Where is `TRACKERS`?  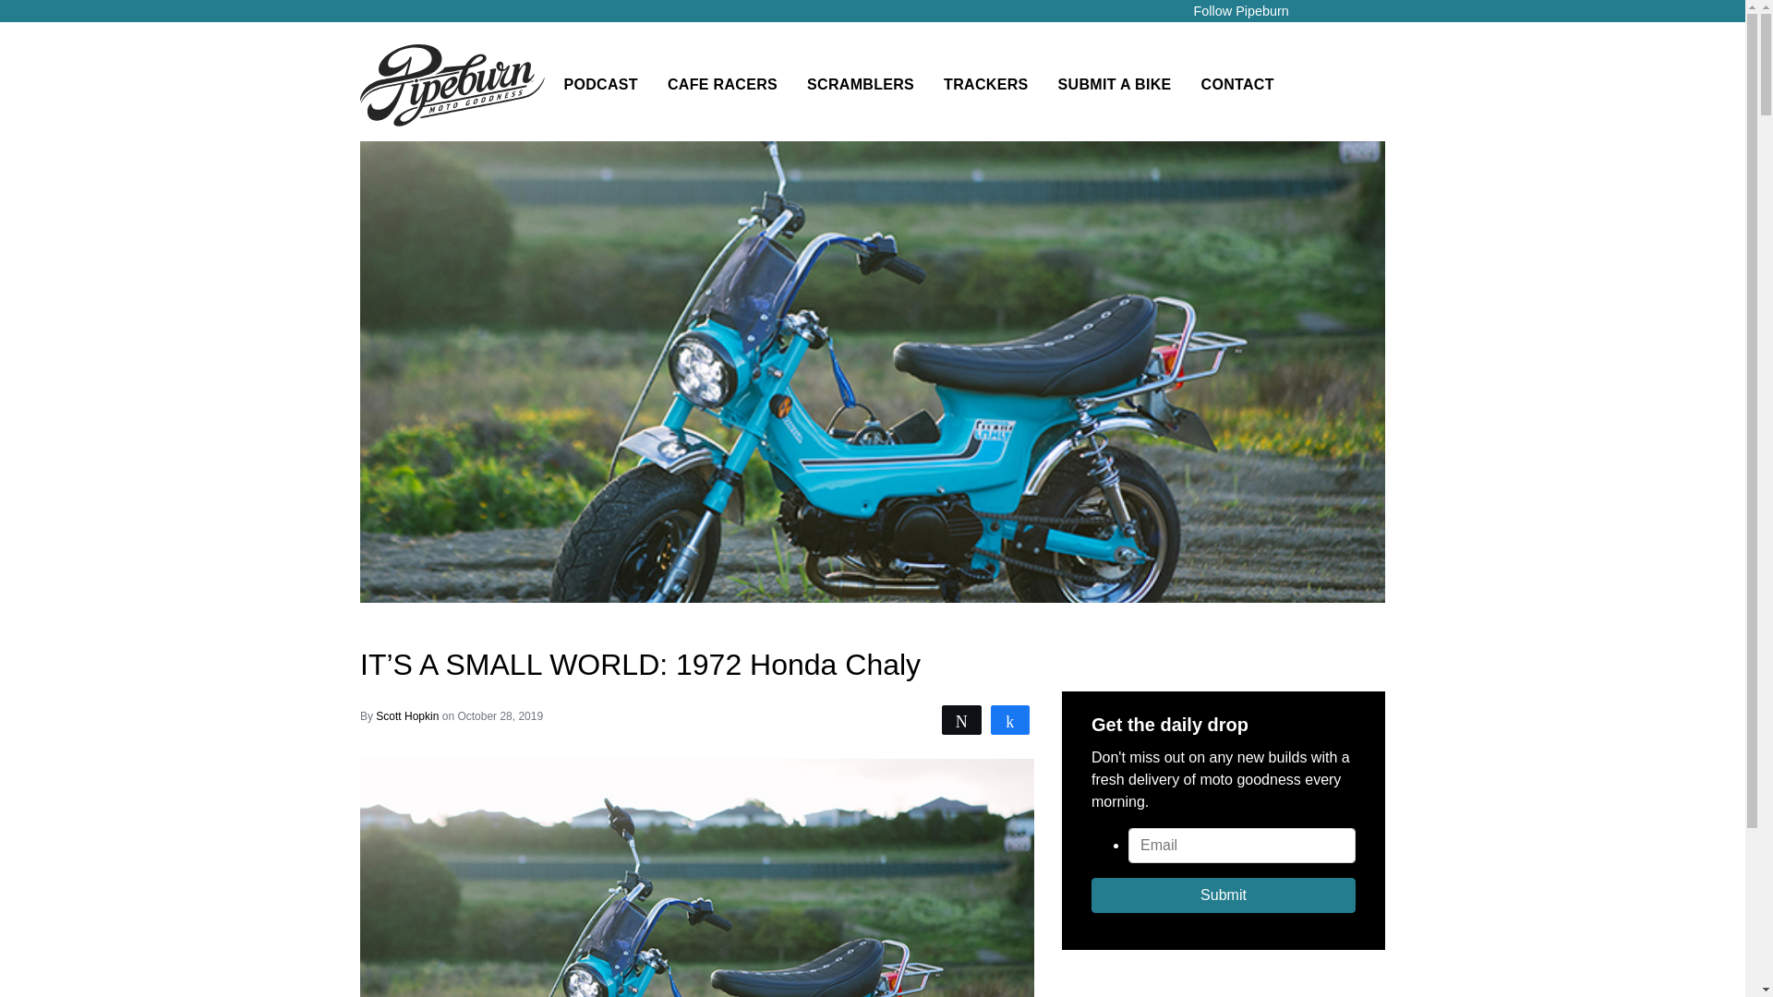 TRACKERS is located at coordinates (985, 85).